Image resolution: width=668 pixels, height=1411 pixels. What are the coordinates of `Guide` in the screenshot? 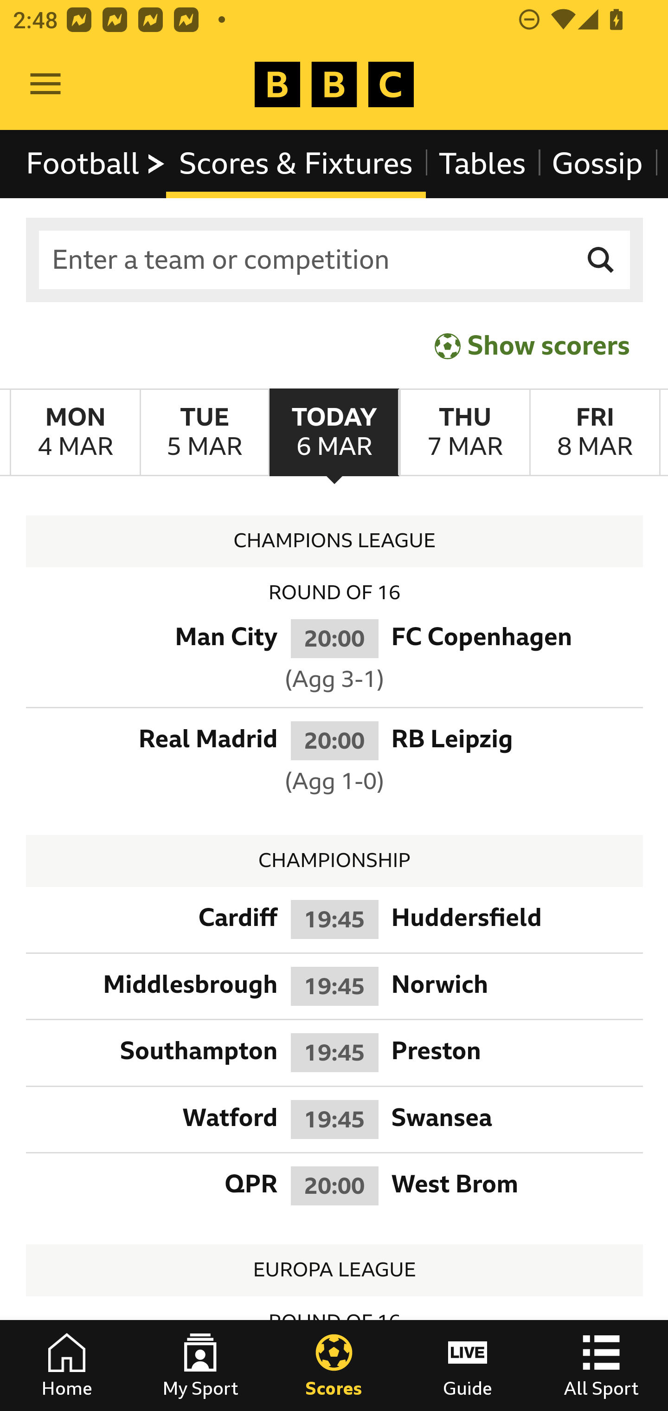 It's located at (468, 1366).